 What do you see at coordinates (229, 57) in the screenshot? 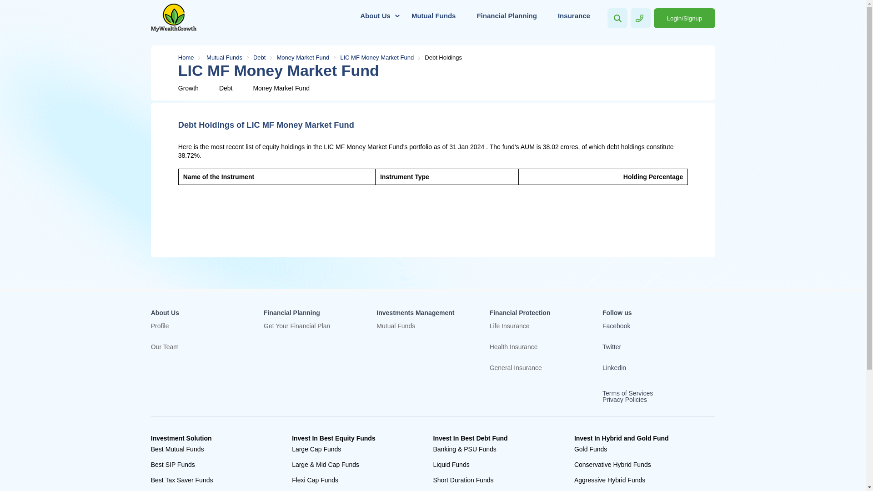
I see `Mutual Funds` at bounding box center [229, 57].